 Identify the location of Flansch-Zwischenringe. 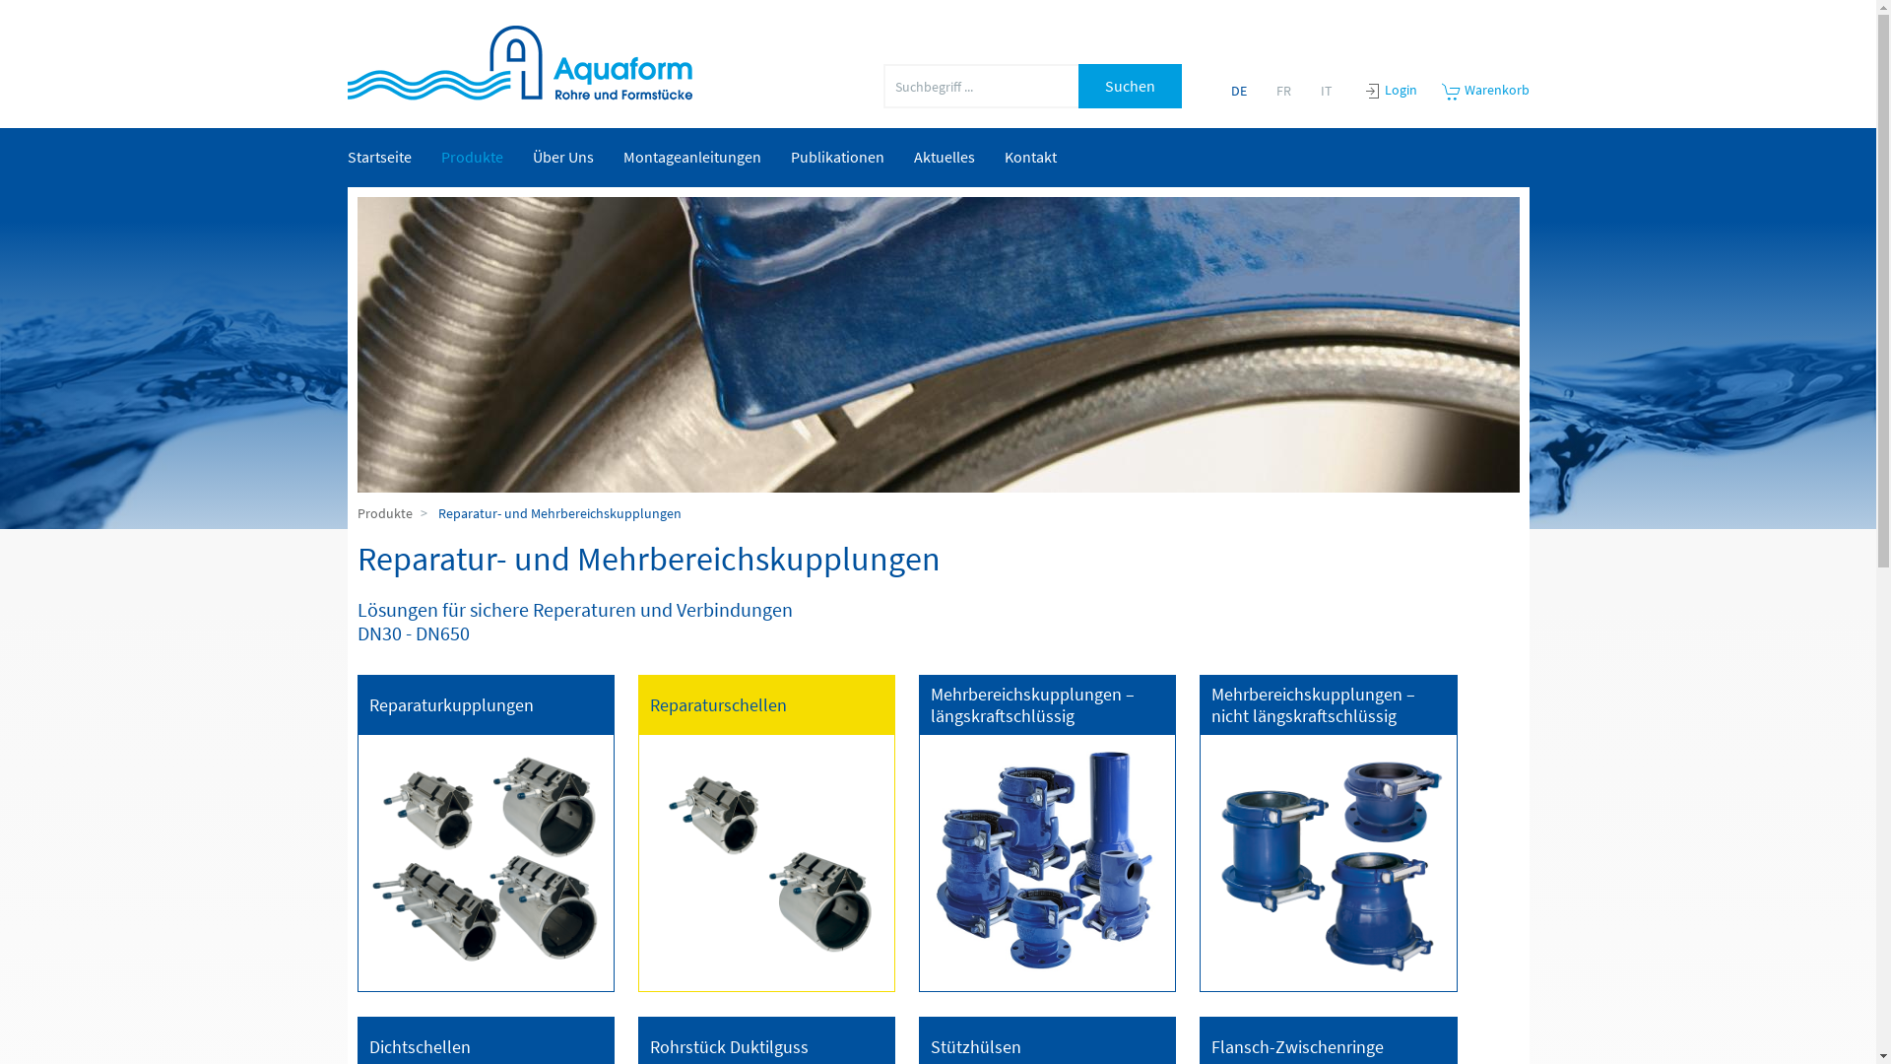
(1298, 1047).